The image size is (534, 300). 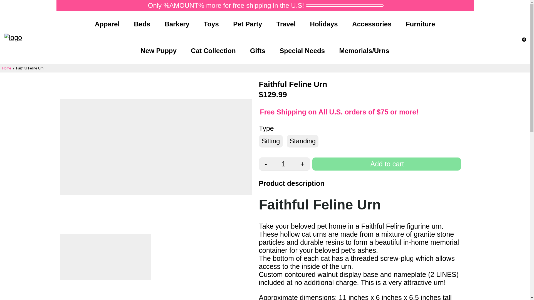 What do you see at coordinates (7, 68) in the screenshot?
I see `Home` at bounding box center [7, 68].